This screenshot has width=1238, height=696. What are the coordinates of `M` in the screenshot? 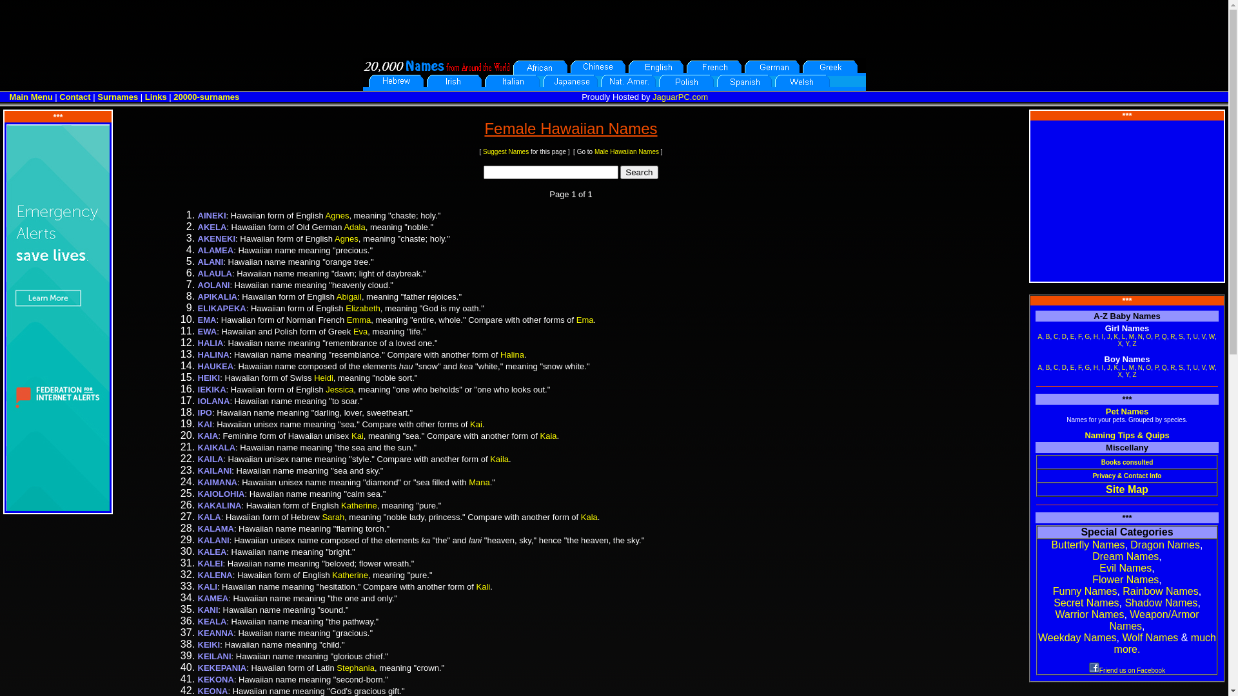 It's located at (1132, 367).